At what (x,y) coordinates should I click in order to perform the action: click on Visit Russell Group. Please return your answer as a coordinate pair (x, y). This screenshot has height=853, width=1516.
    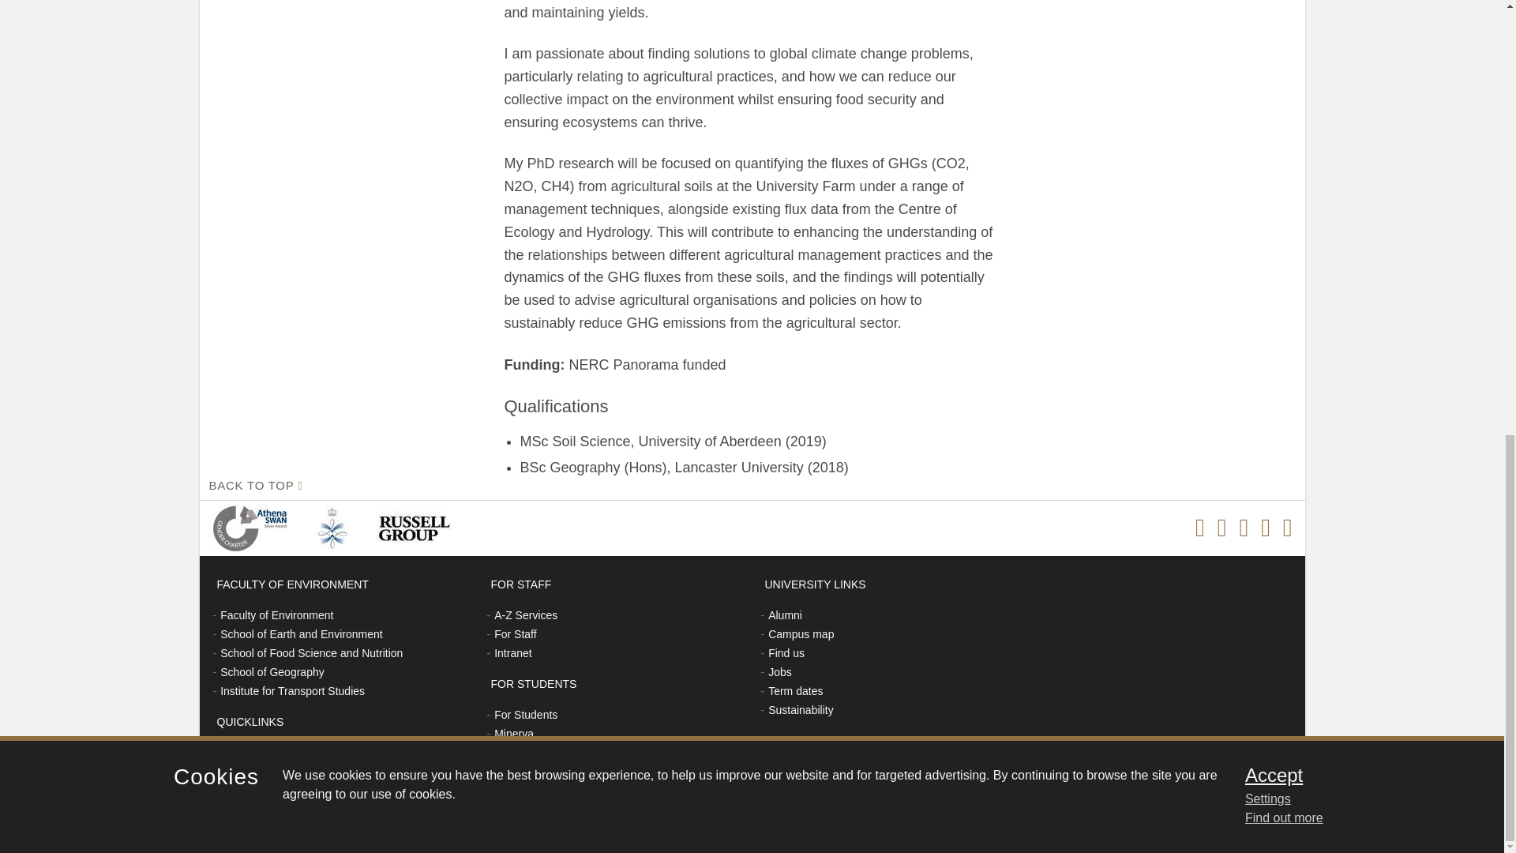
    Looking at the image, I should click on (417, 528).